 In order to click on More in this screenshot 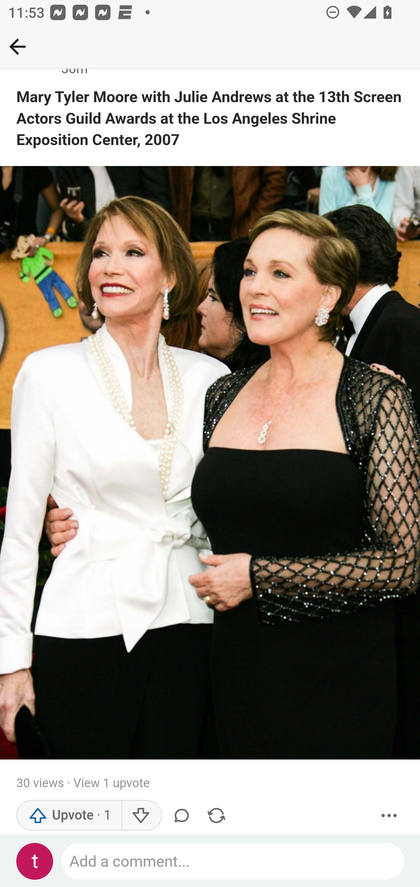, I will do `click(389, 816)`.